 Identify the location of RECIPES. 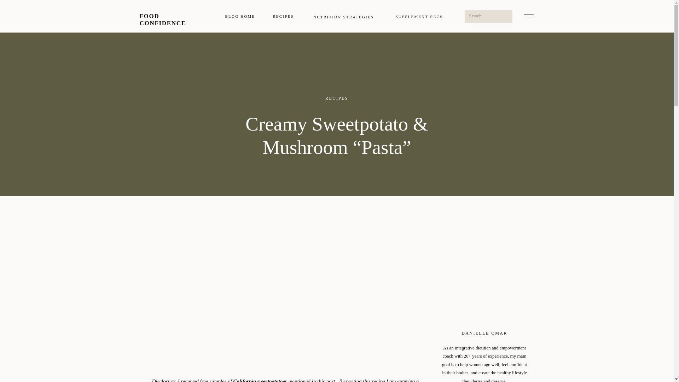
(337, 98).